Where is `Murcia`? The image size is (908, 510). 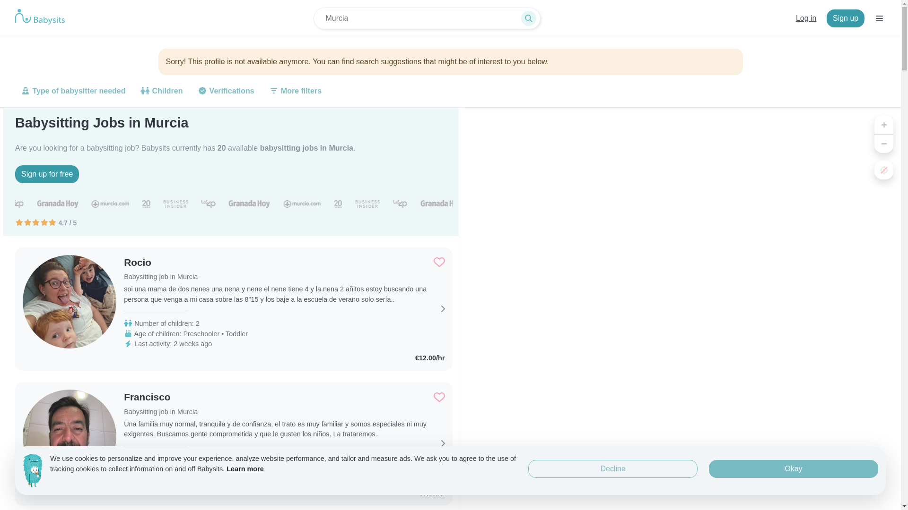
Murcia is located at coordinates (427, 18).